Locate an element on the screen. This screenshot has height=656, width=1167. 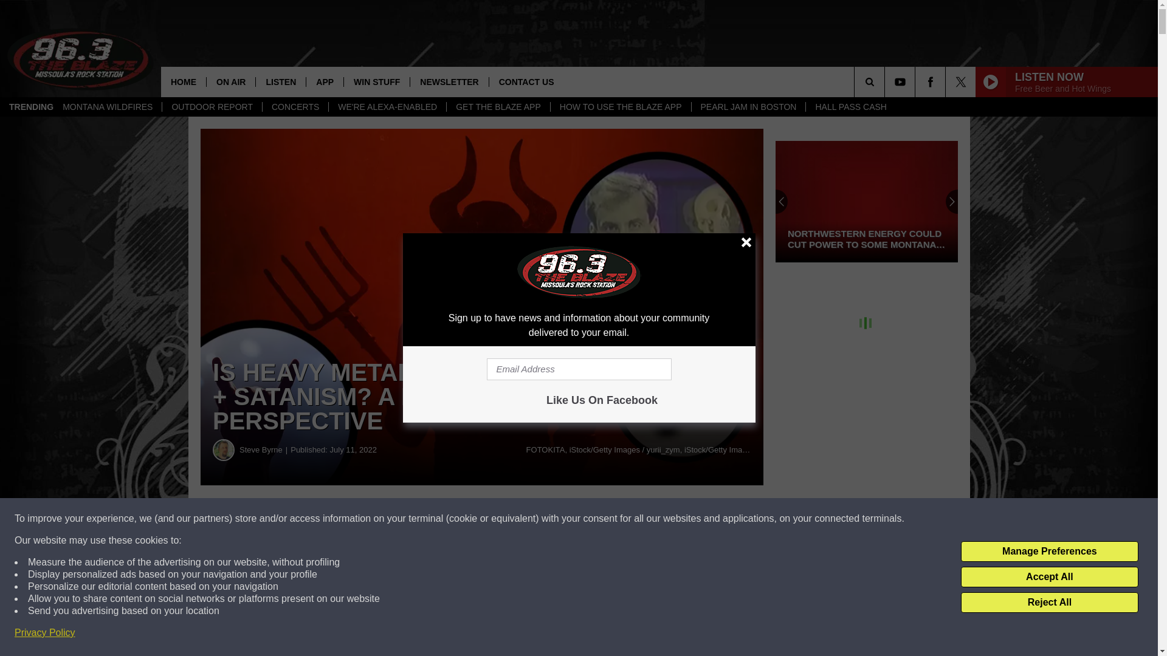
GET THE BLAZE APP is located at coordinates (497, 107).